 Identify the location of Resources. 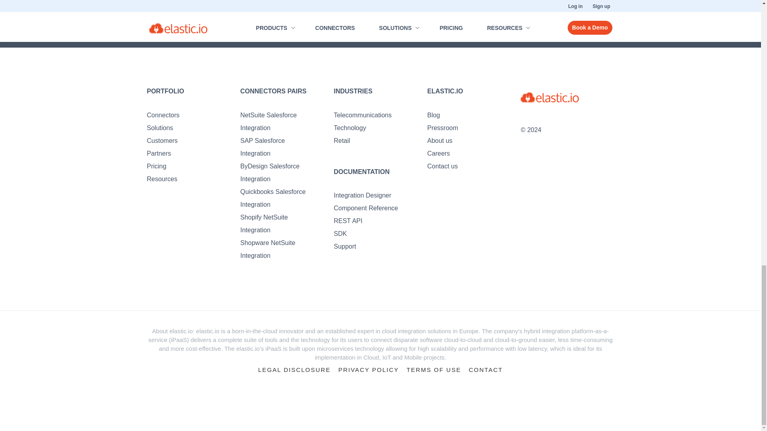
(162, 179).